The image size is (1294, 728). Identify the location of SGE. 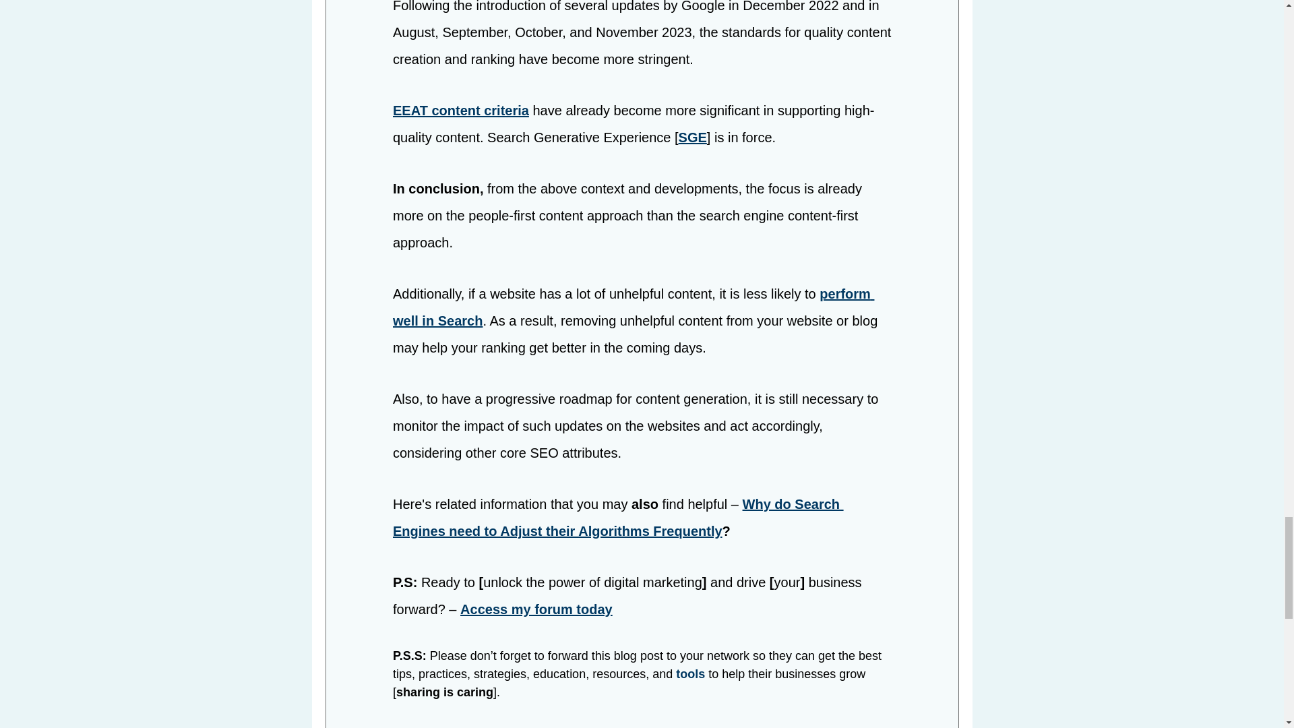
(692, 138).